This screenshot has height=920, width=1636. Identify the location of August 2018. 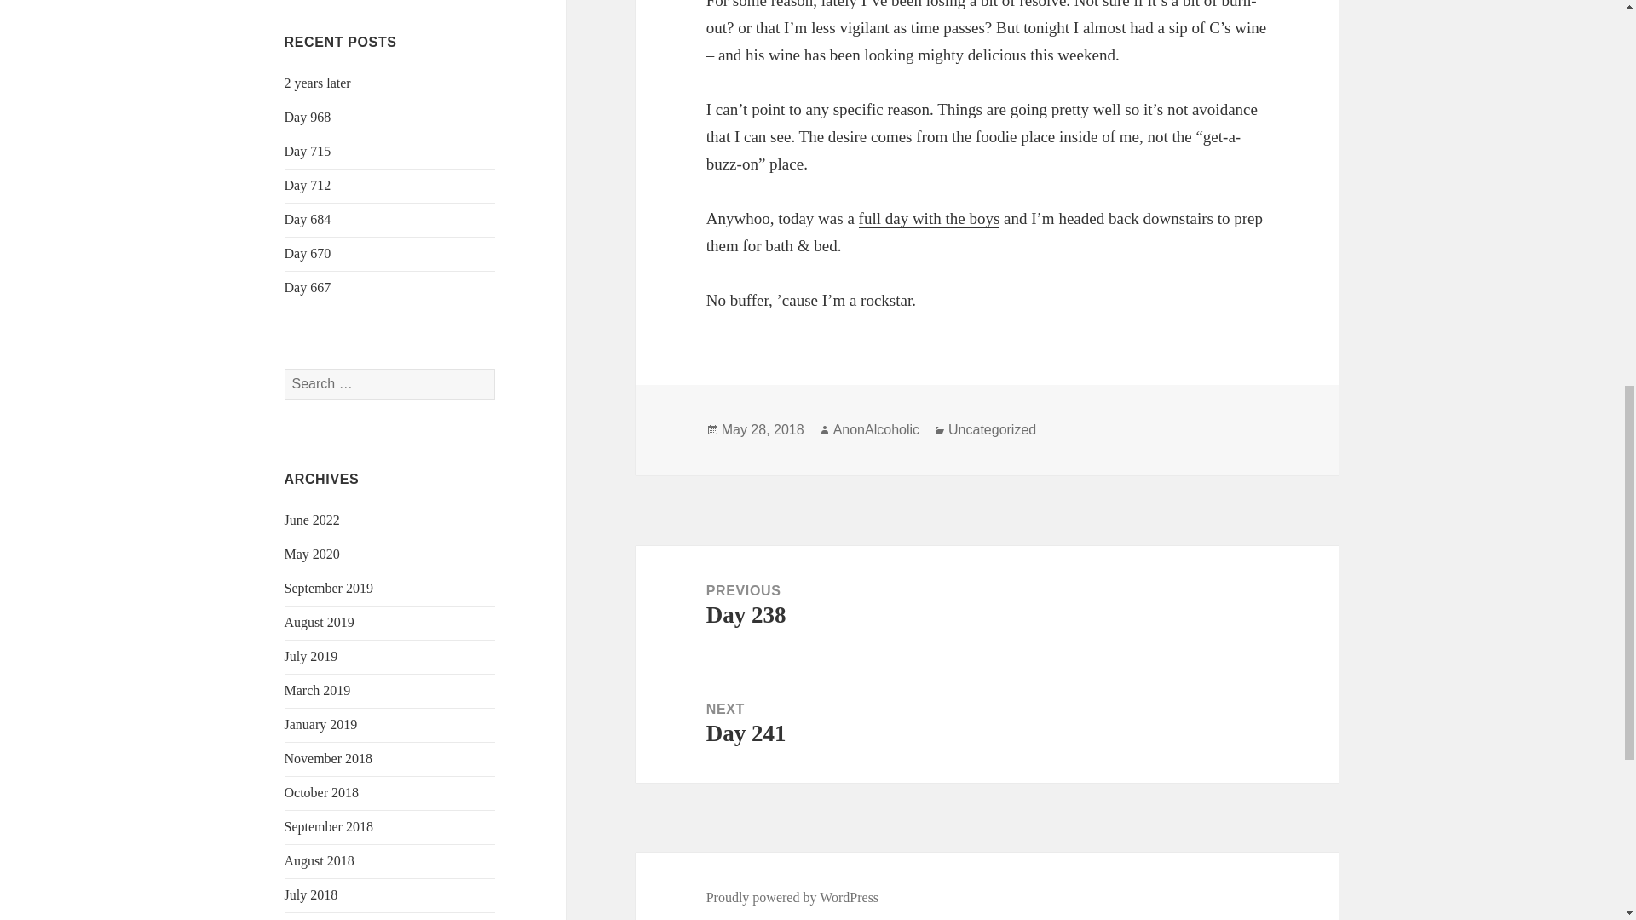
(320, 860).